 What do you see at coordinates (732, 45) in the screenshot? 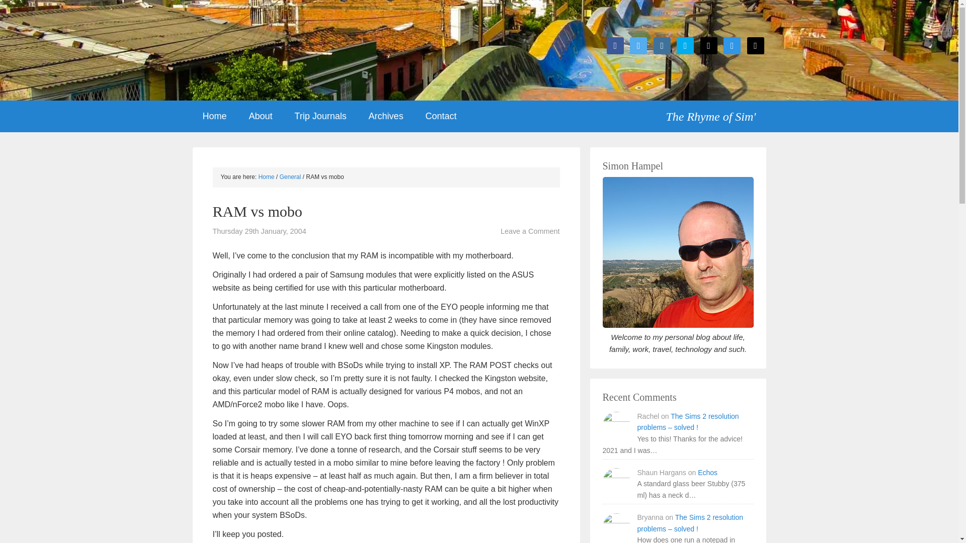
I see `stackoverflow` at bounding box center [732, 45].